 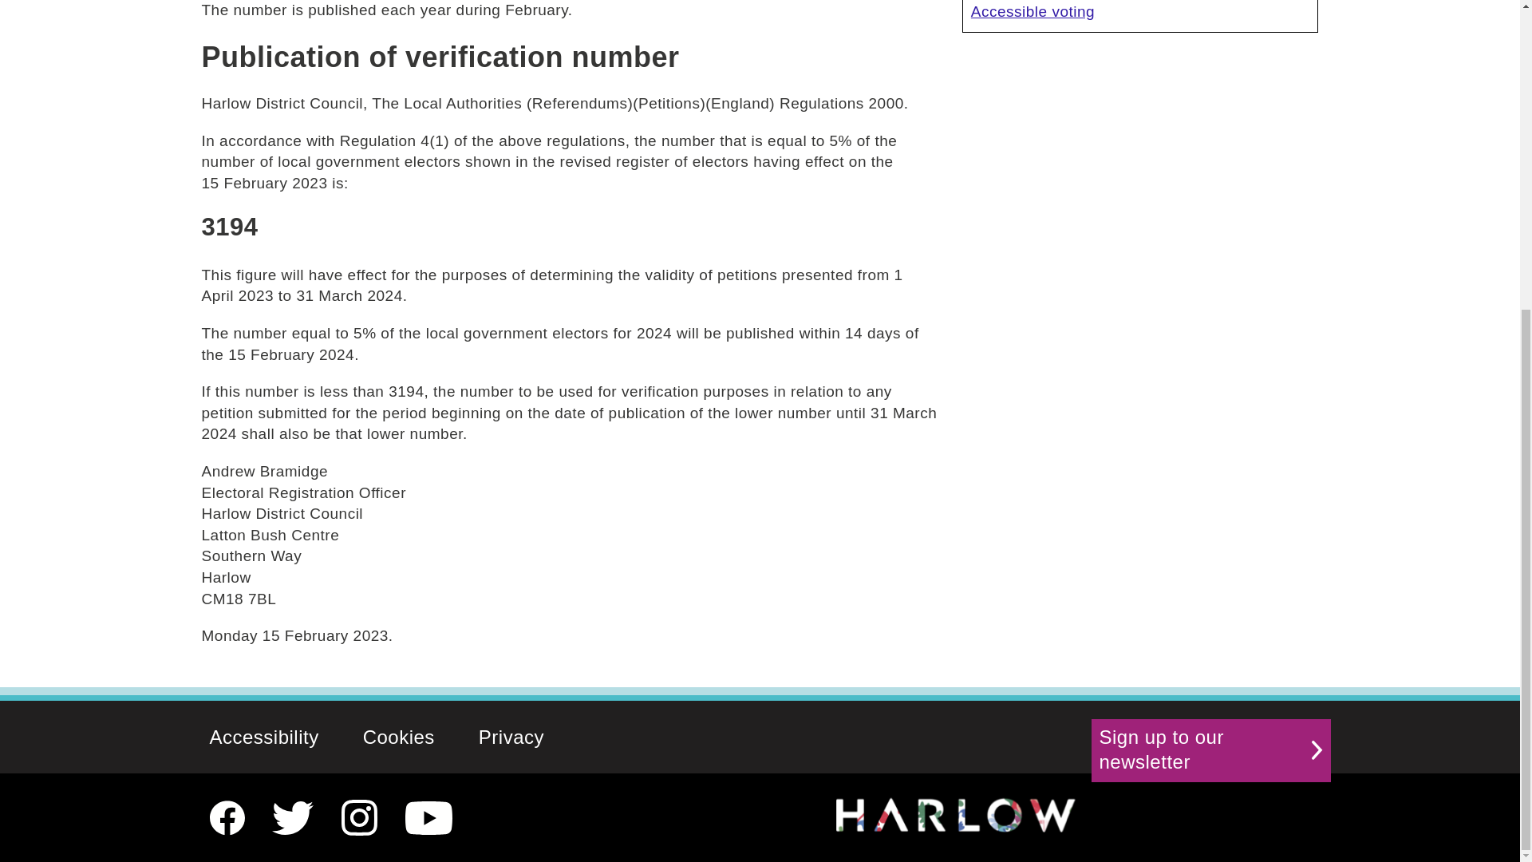 I want to click on Follow us on Instagram, so click(x=359, y=817).